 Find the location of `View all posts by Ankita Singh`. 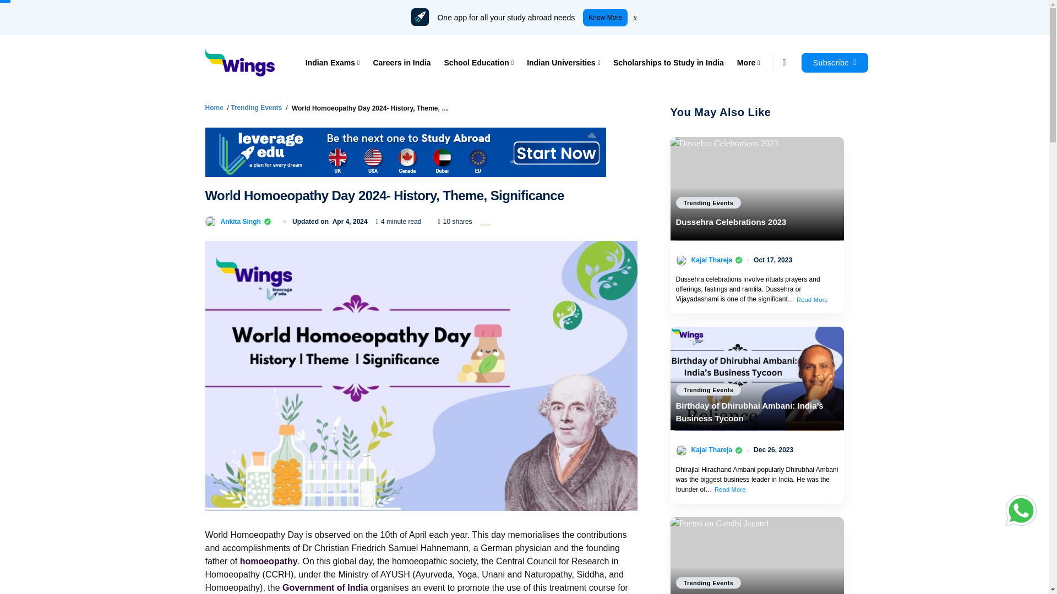

View all posts by Ankita Singh is located at coordinates (240, 221).